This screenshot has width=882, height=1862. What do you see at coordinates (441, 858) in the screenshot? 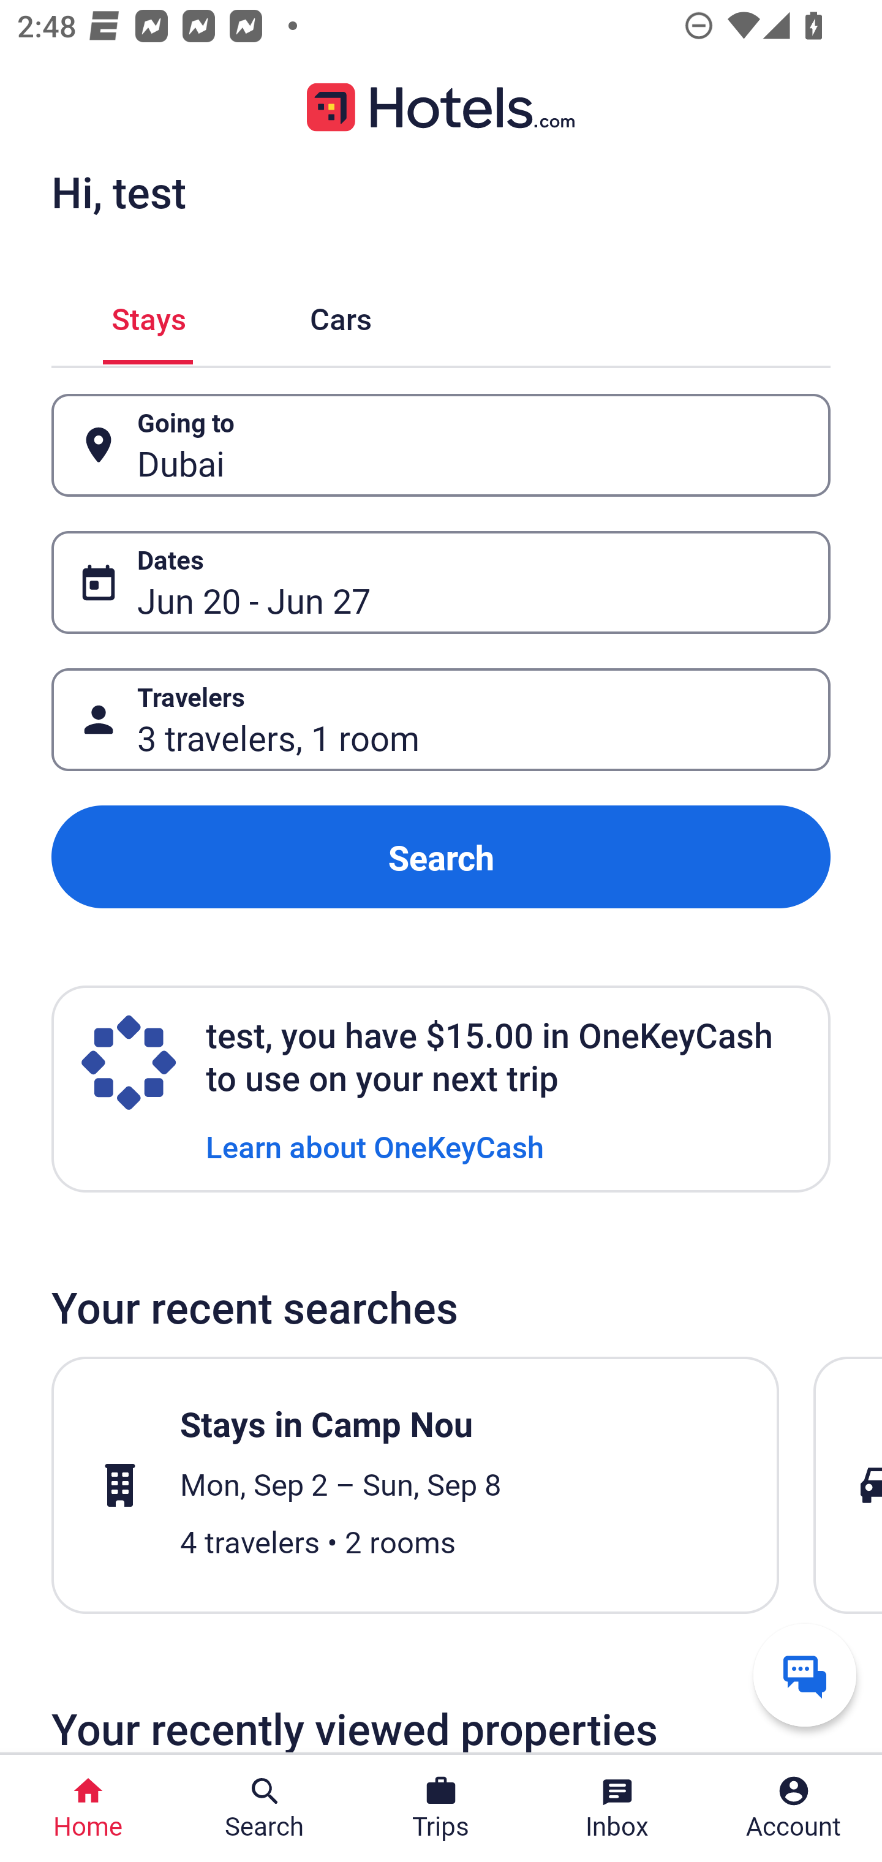
I see `Search` at bounding box center [441, 858].